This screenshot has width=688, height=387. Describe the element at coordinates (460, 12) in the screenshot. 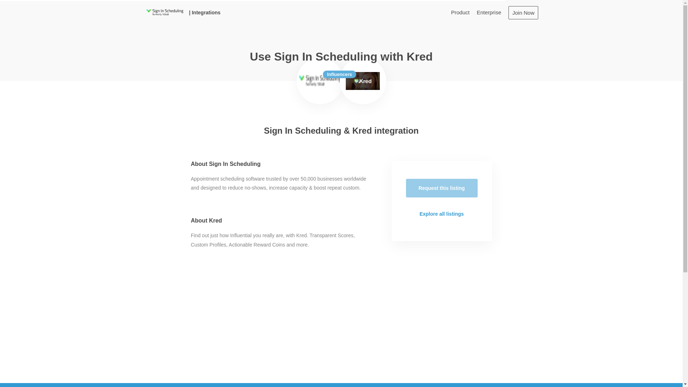

I see `Product` at that location.